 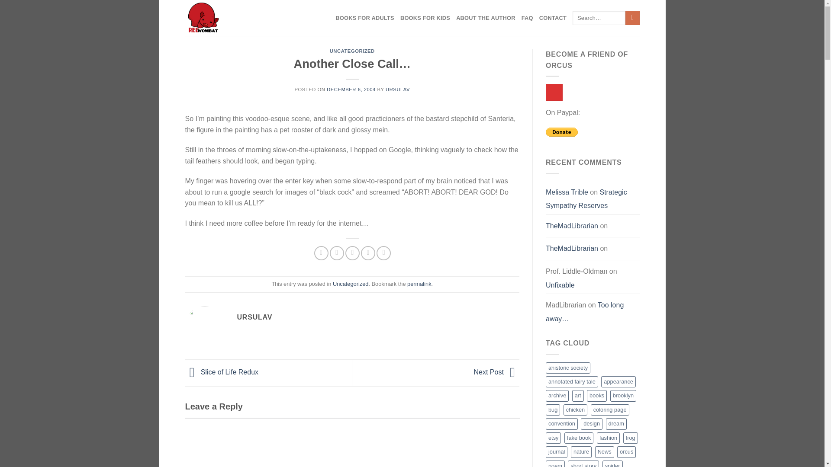 What do you see at coordinates (419, 284) in the screenshot?
I see `permalink` at bounding box center [419, 284].